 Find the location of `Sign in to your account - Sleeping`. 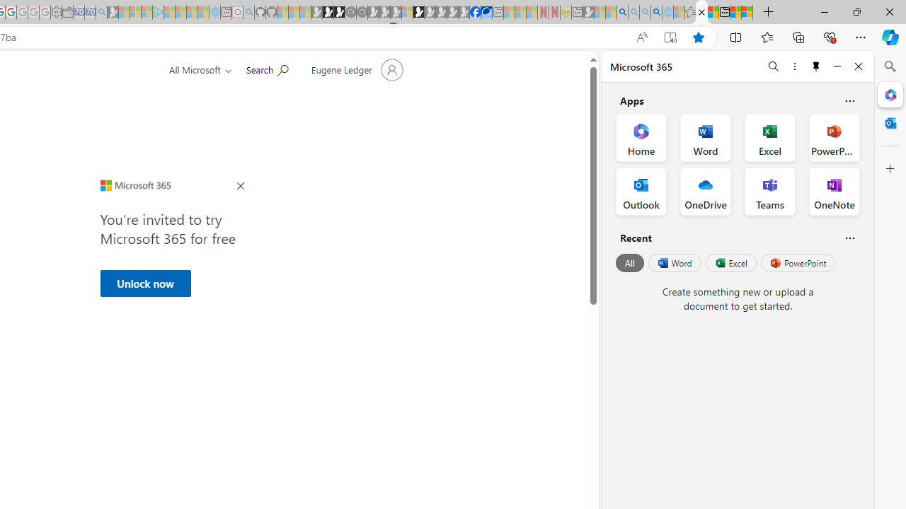

Sign in to your account - Sleeping is located at coordinates (407, 13).